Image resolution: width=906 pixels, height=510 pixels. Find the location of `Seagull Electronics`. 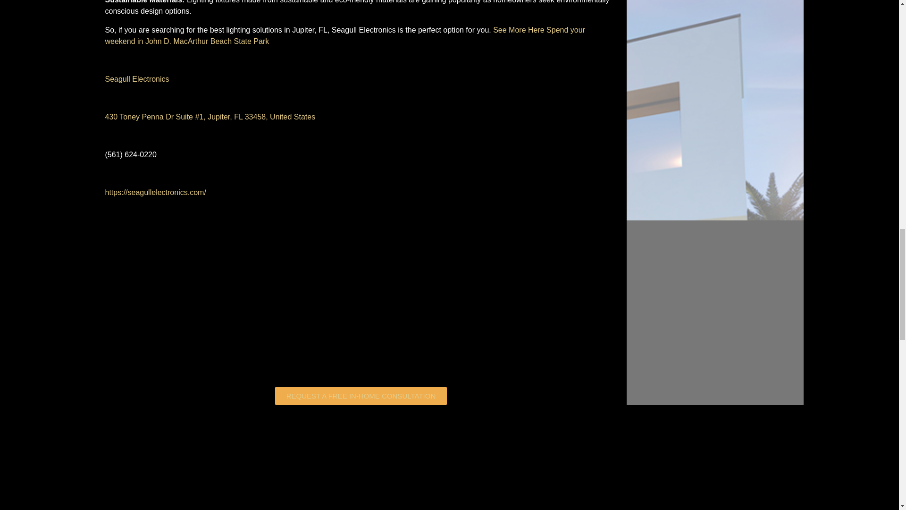

Seagull Electronics is located at coordinates (137, 79).